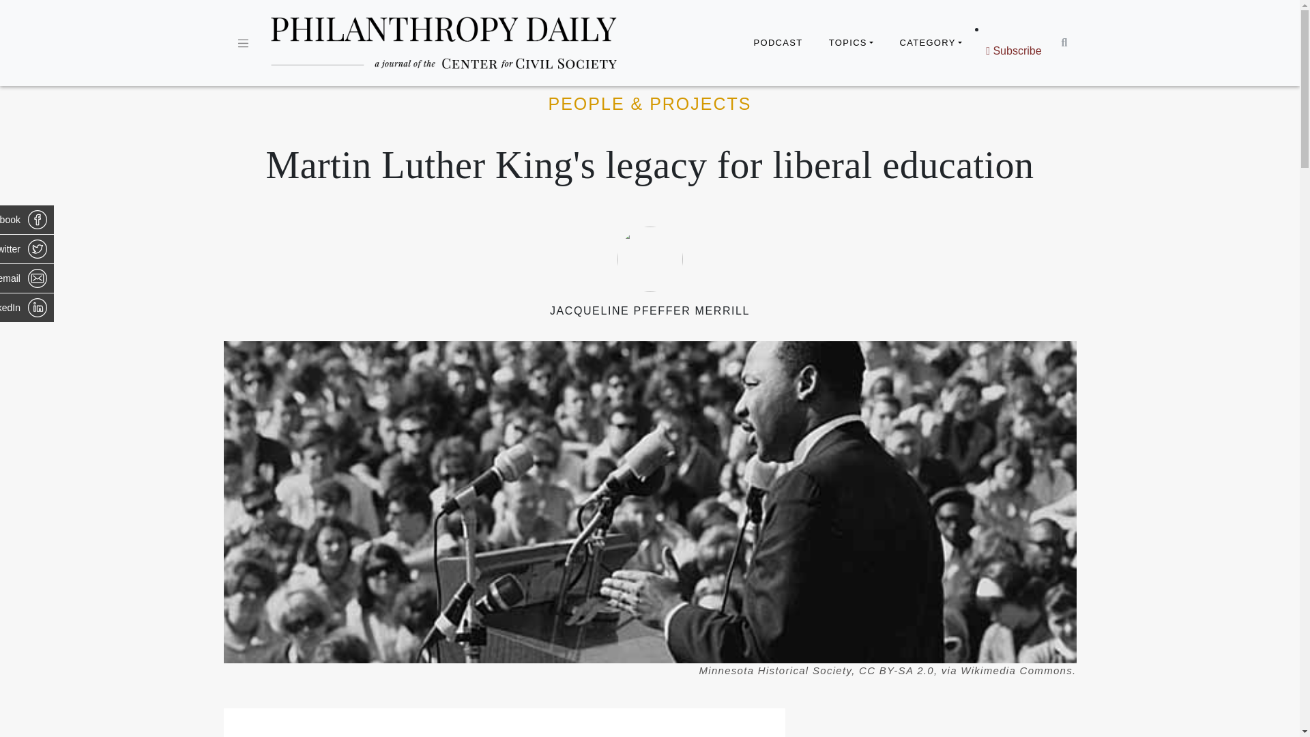 This screenshot has height=737, width=1310. I want to click on   Share on Facebook, so click(27, 220).